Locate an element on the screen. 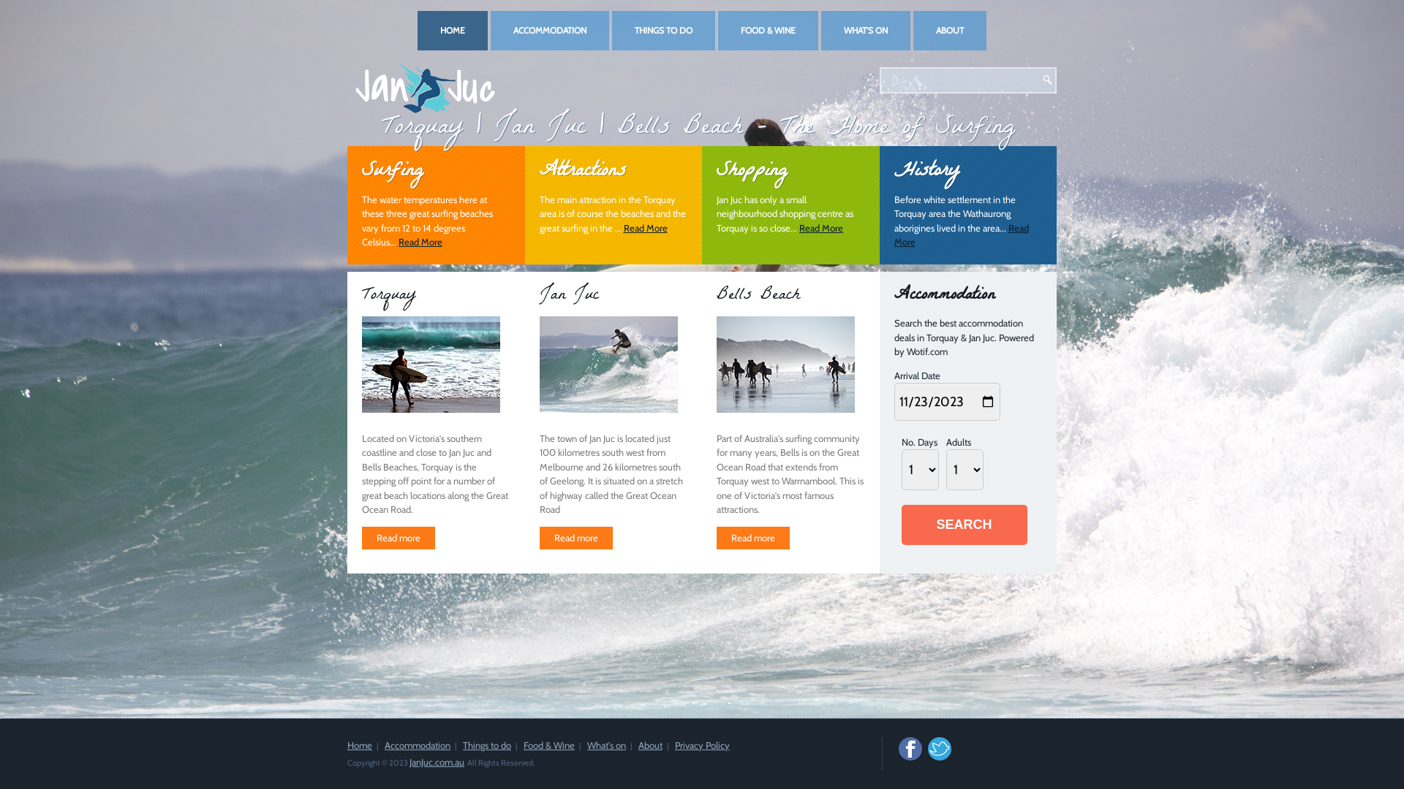  Read more is located at coordinates (399, 538).